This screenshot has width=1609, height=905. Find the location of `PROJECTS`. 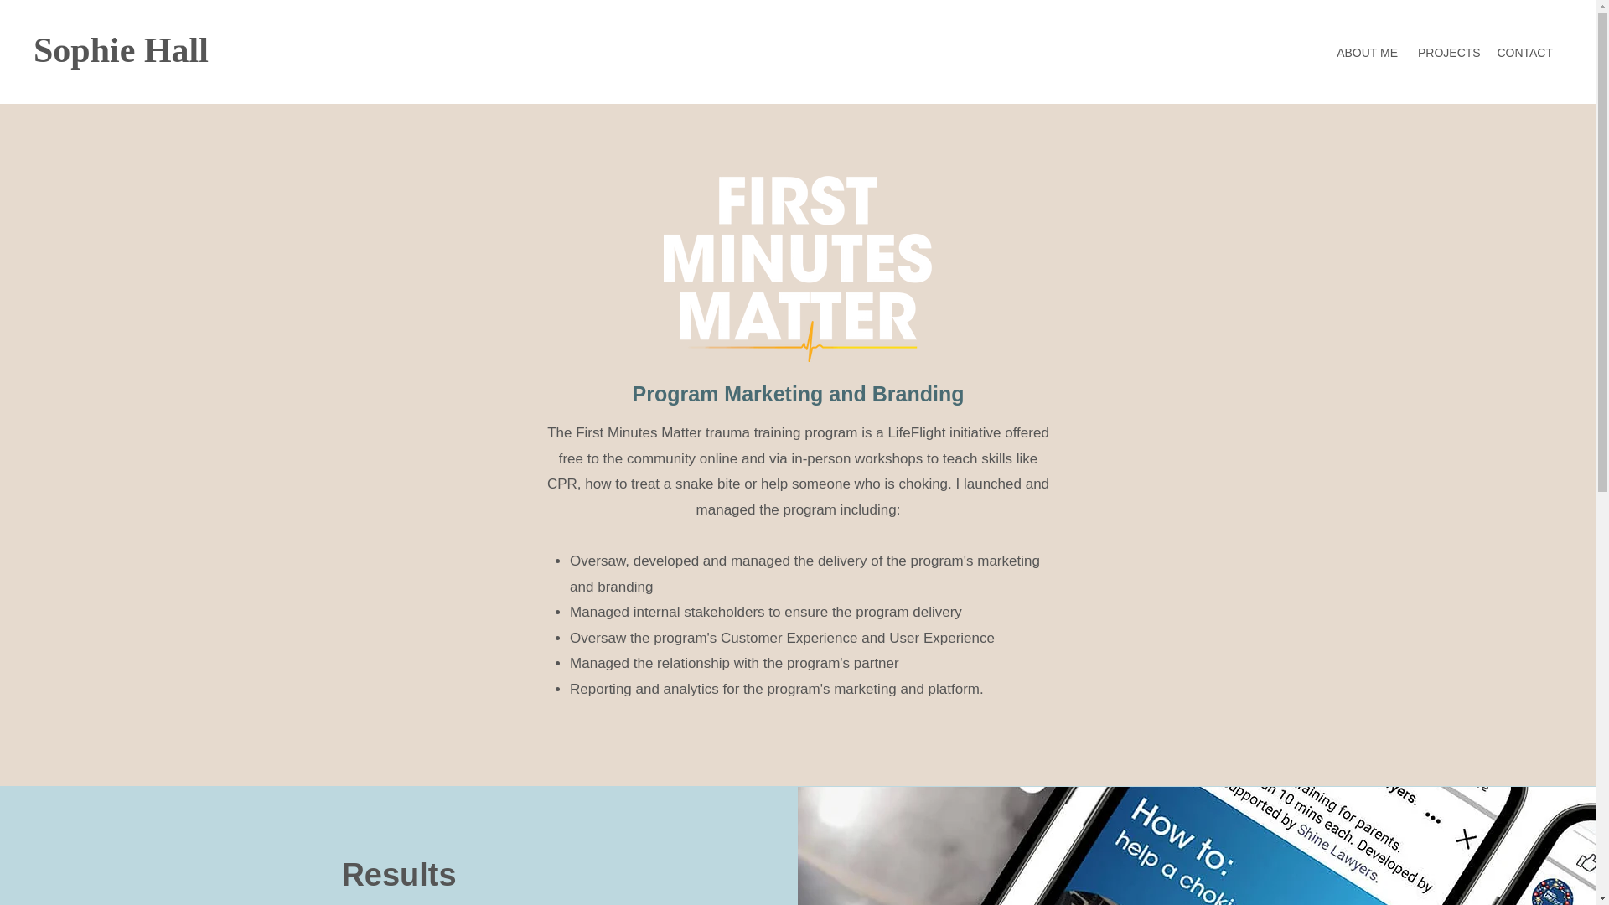

PROJECTS is located at coordinates (1446, 45).